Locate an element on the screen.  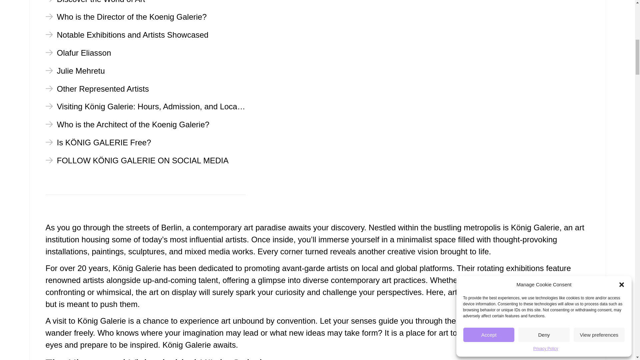
Discover the World of Art is located at coordinates (95, 2).